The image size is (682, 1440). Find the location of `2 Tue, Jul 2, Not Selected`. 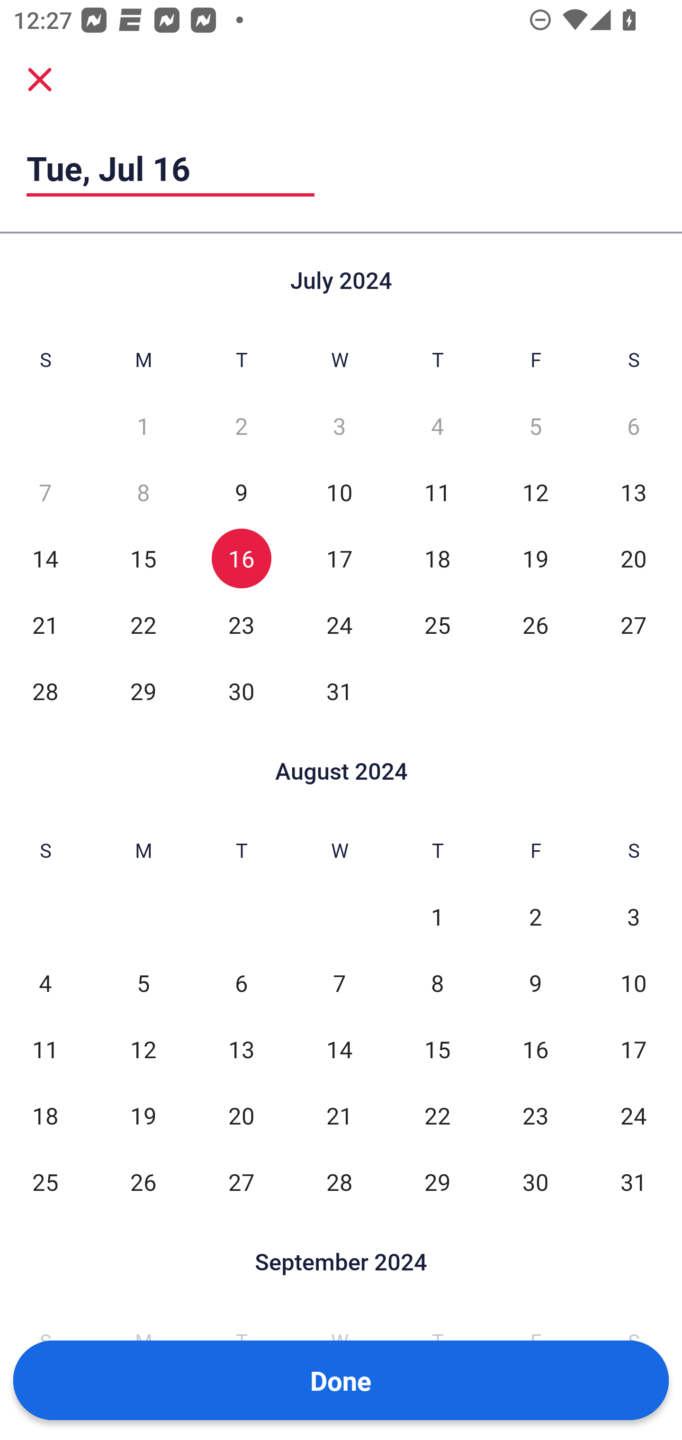

2 Tue, Jul 2, Not Selected is located at coordinates (242, 426).